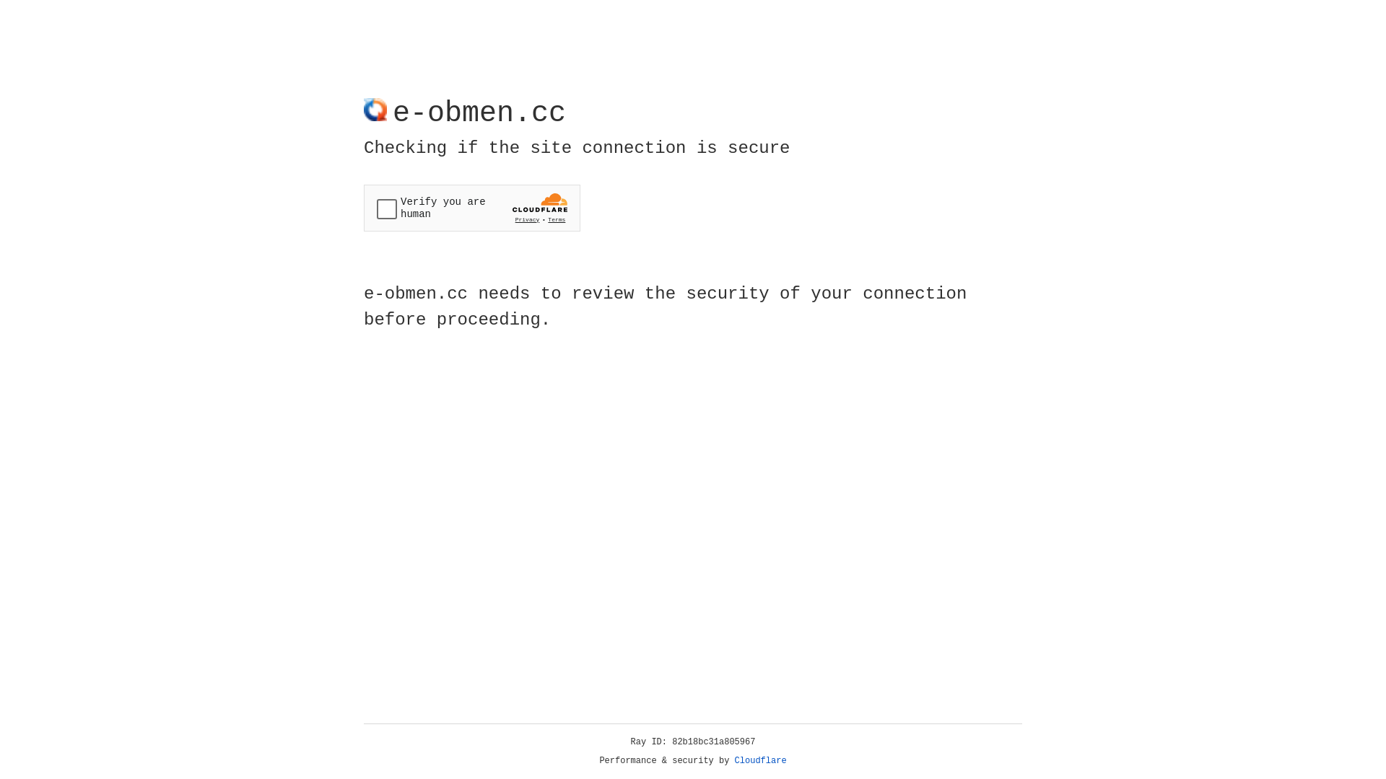 The width and height of the screenshot is (1386, 779). I want to click on Widget containing a Cloudflare security challenge, so click(472, 208).